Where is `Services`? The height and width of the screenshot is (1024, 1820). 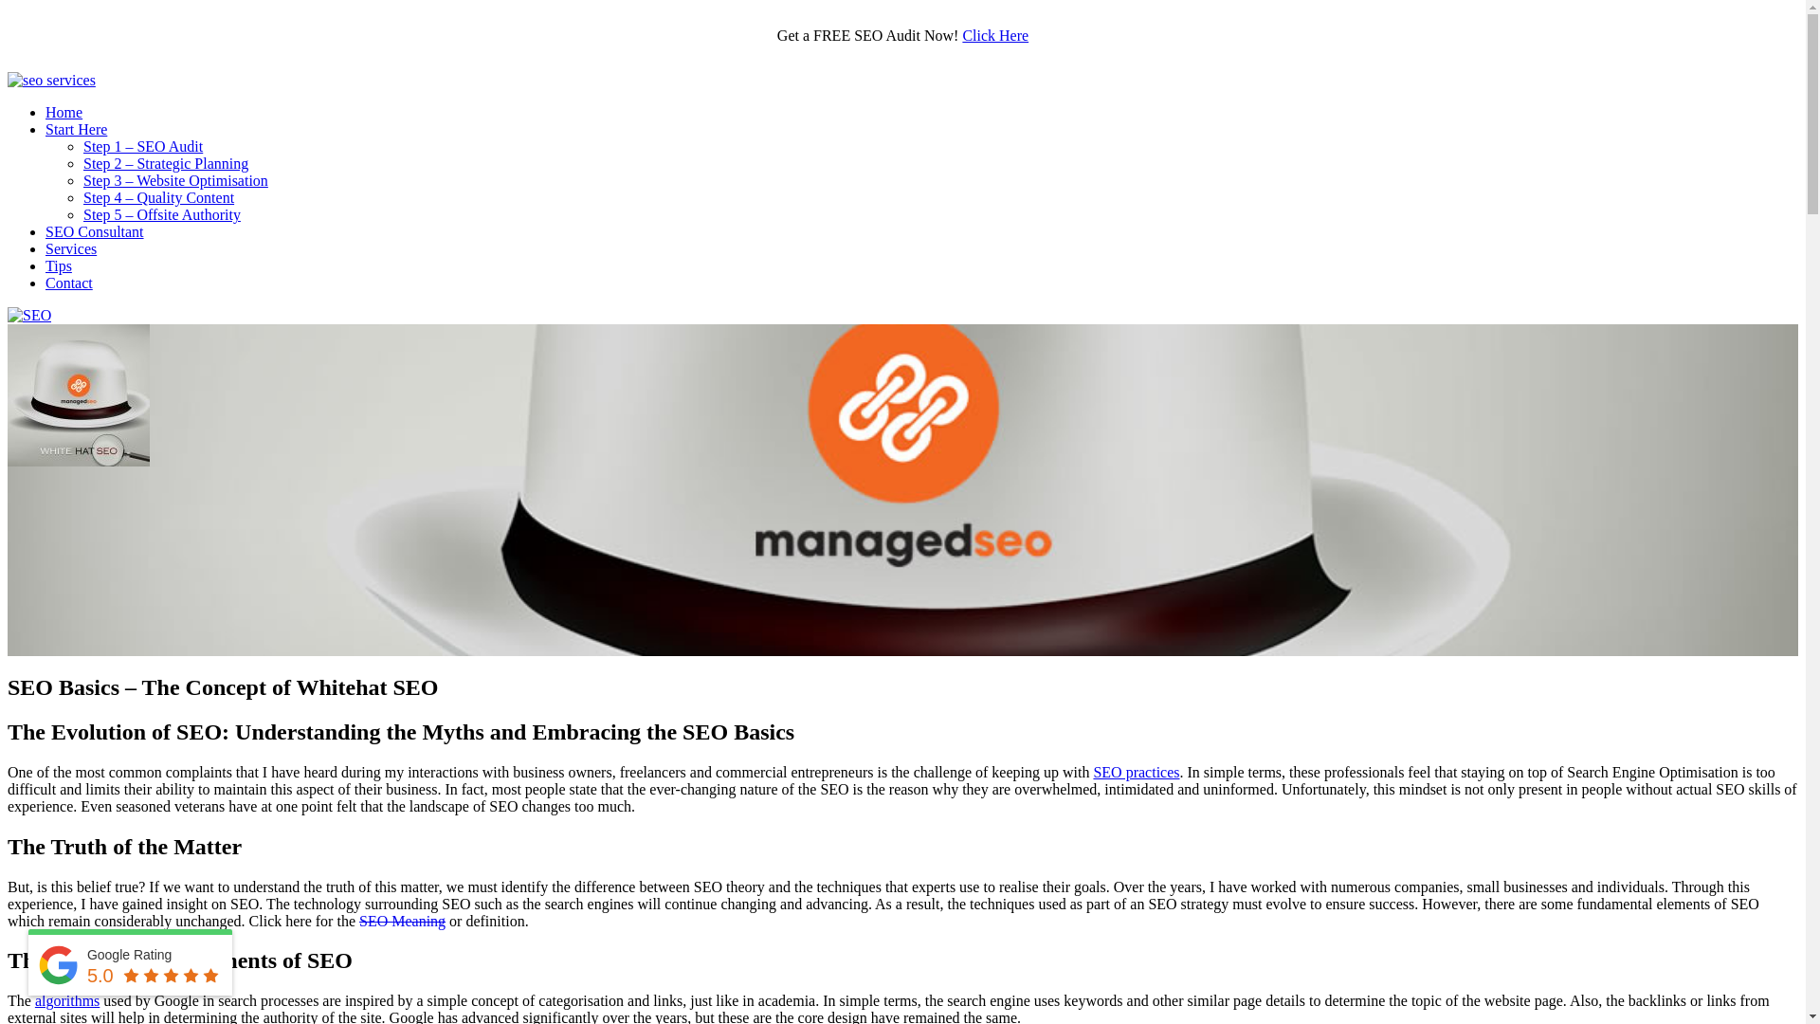
Services is located at coordinates (71, 248).